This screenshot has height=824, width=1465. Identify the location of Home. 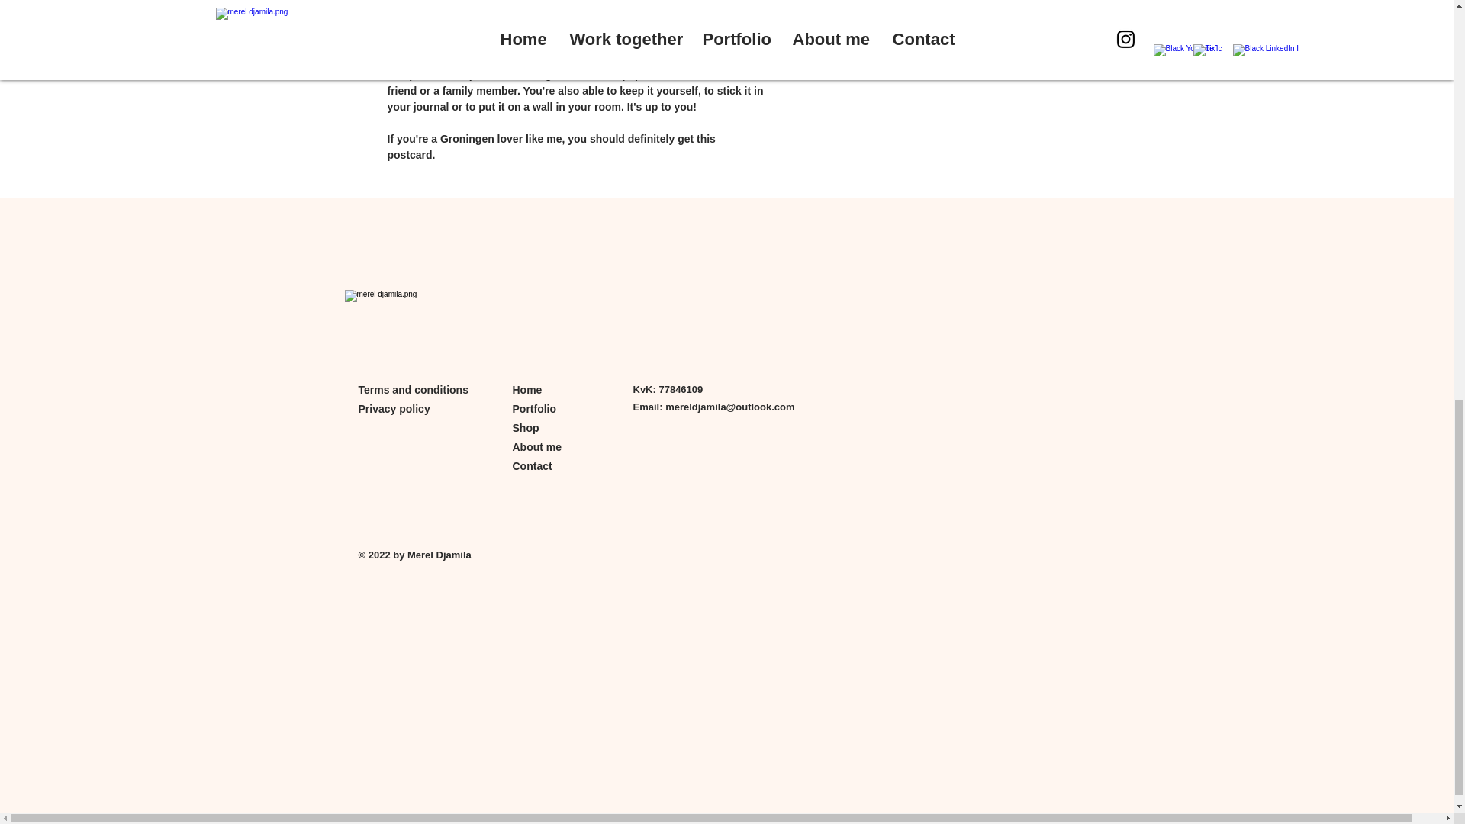
(527, 390).